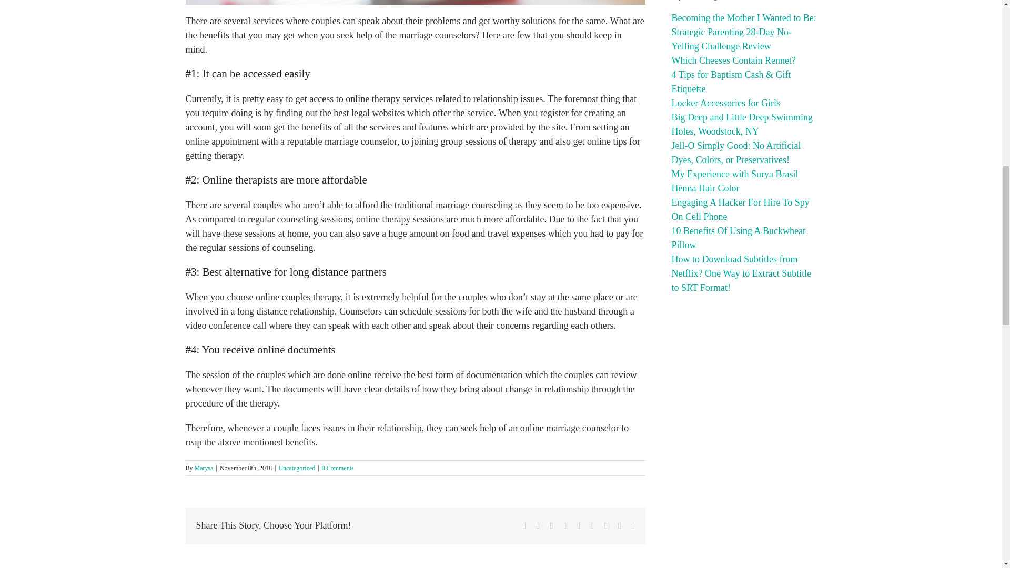  I want to click on Facebook, so click(524, 526).